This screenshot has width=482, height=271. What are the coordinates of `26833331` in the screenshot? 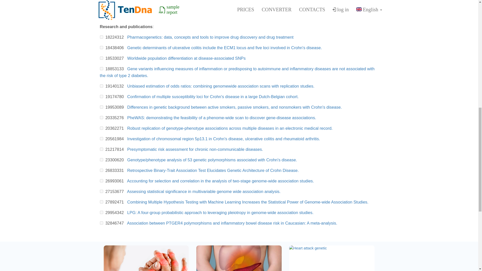 It's located at (101, 170).